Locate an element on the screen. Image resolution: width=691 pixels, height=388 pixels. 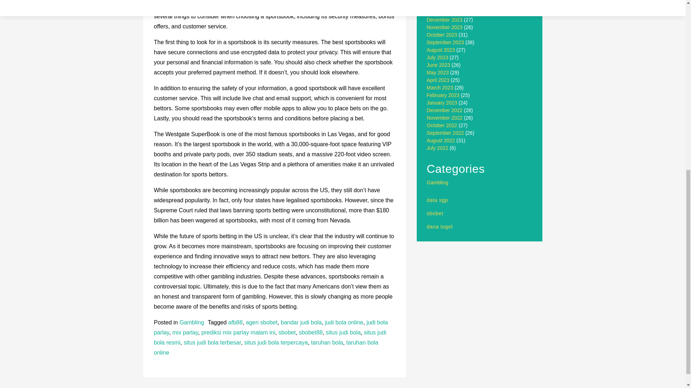
situs judi bola terbesar is located at coordinates (212, 343).